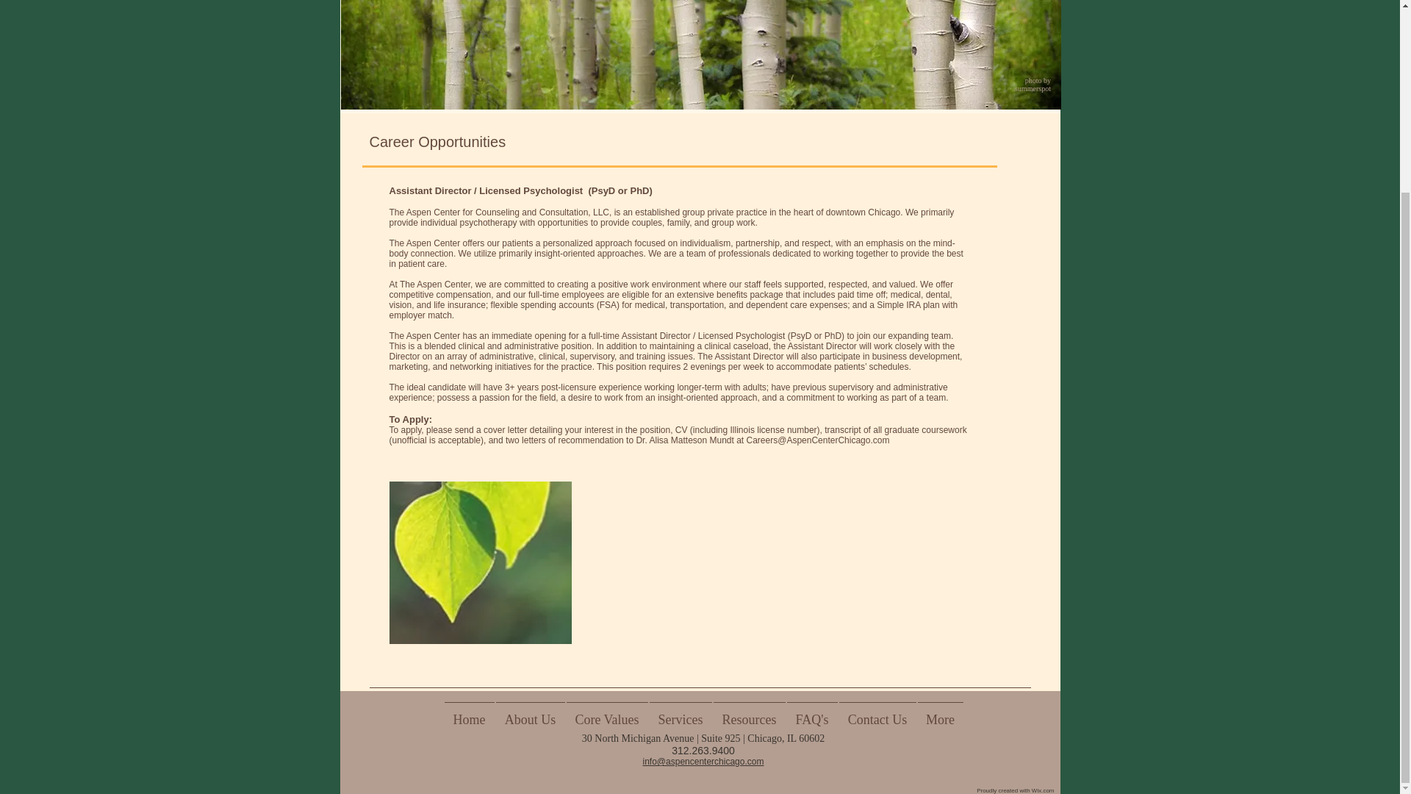  Describe the element at coordinates (877, 712) in the screenshot. I see `Contact Us` at that location.